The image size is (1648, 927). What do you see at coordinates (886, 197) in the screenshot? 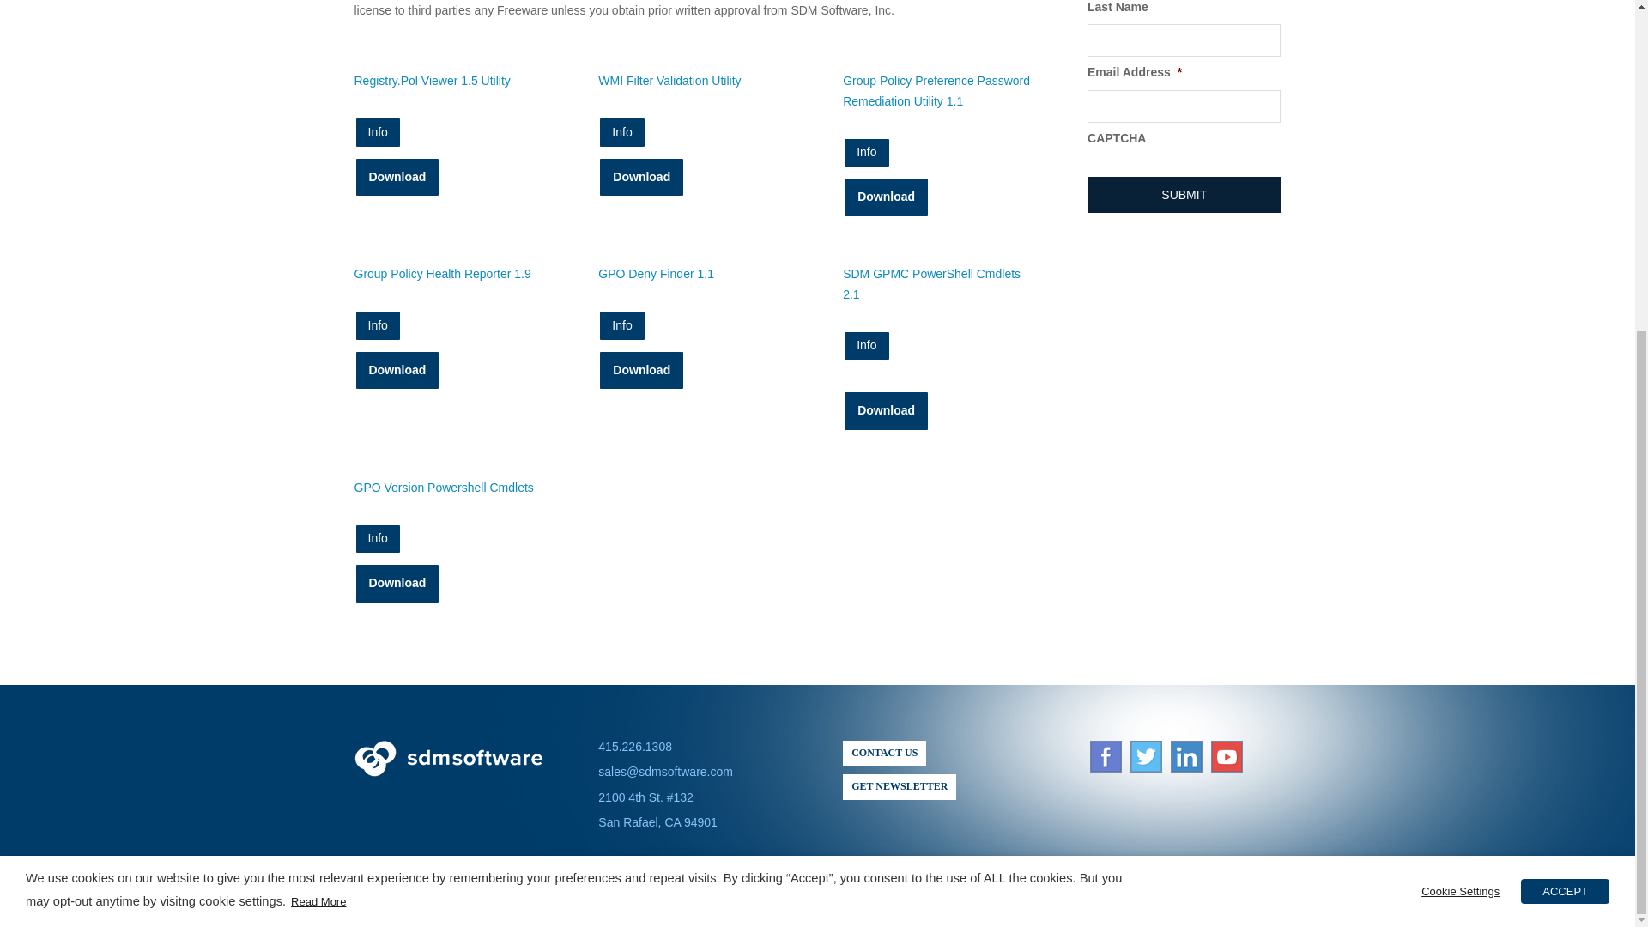
I see `Group Policy Preference Password Remediation Utility` at bounding box center [886, 197].